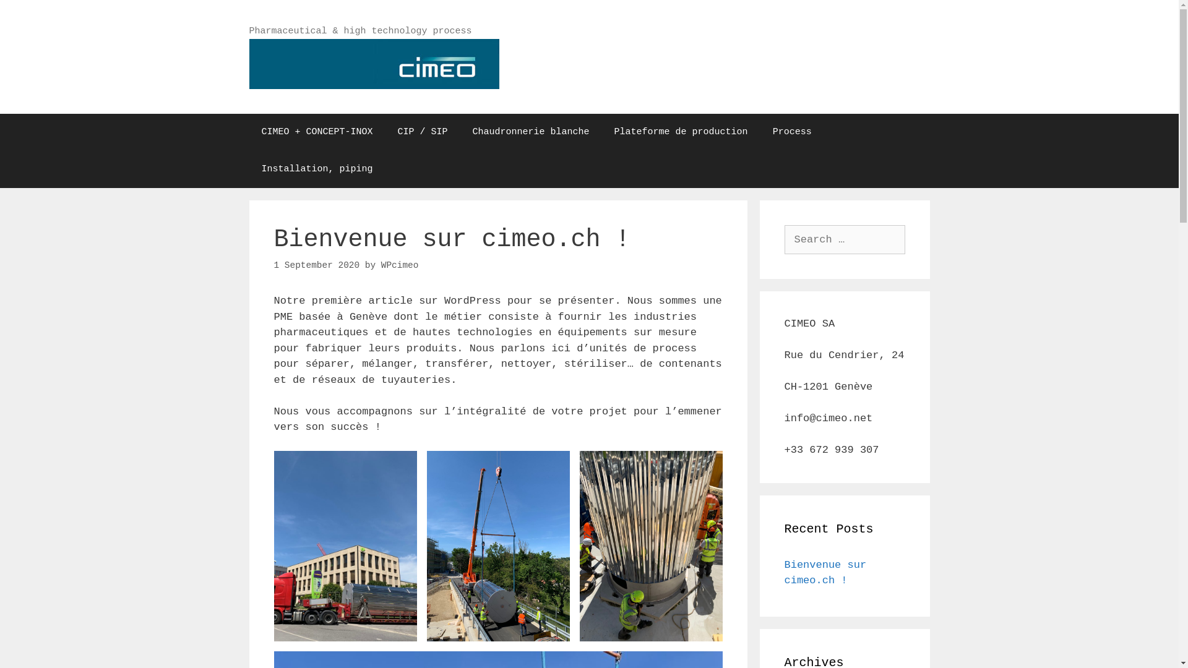 This screenshot has height=668, width=1188. I want to click on Installation, piping, so click(317, 169).